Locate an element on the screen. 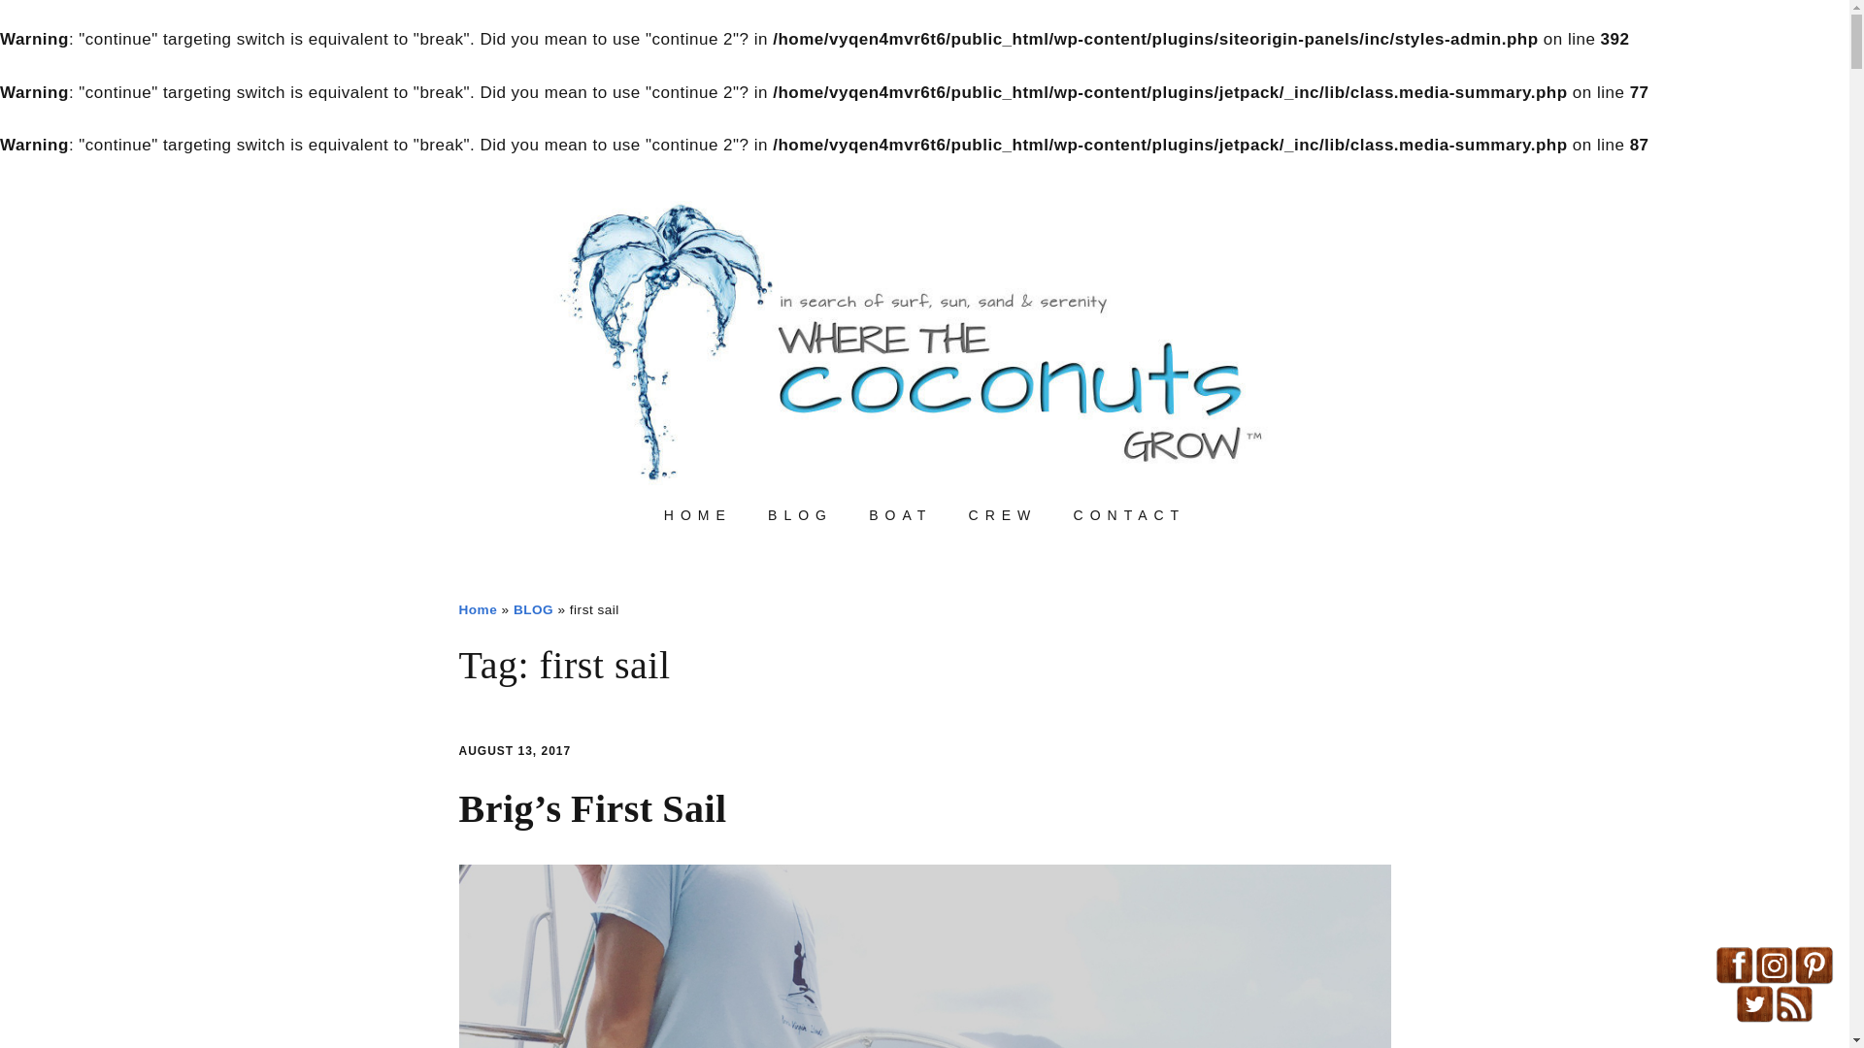 This screenshot has width=1864, height=1048. Home is located at coordinates (478, 609).